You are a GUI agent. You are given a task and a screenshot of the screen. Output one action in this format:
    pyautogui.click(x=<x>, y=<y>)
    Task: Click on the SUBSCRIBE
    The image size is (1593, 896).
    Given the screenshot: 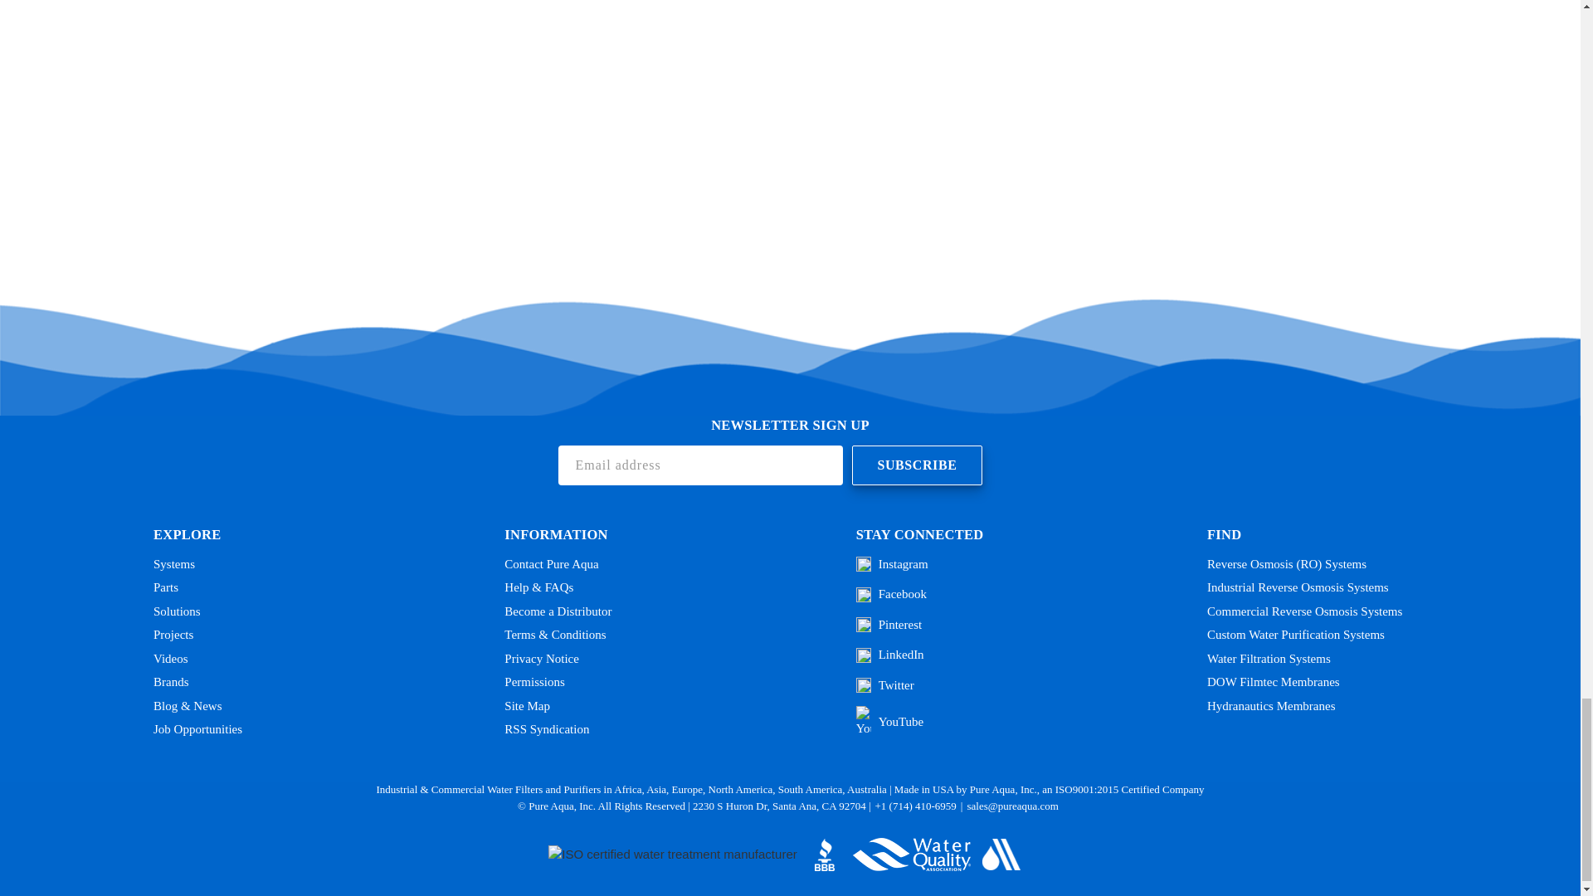 What is the action you would take?
    pyautogui.click(x=916, y=465)
    